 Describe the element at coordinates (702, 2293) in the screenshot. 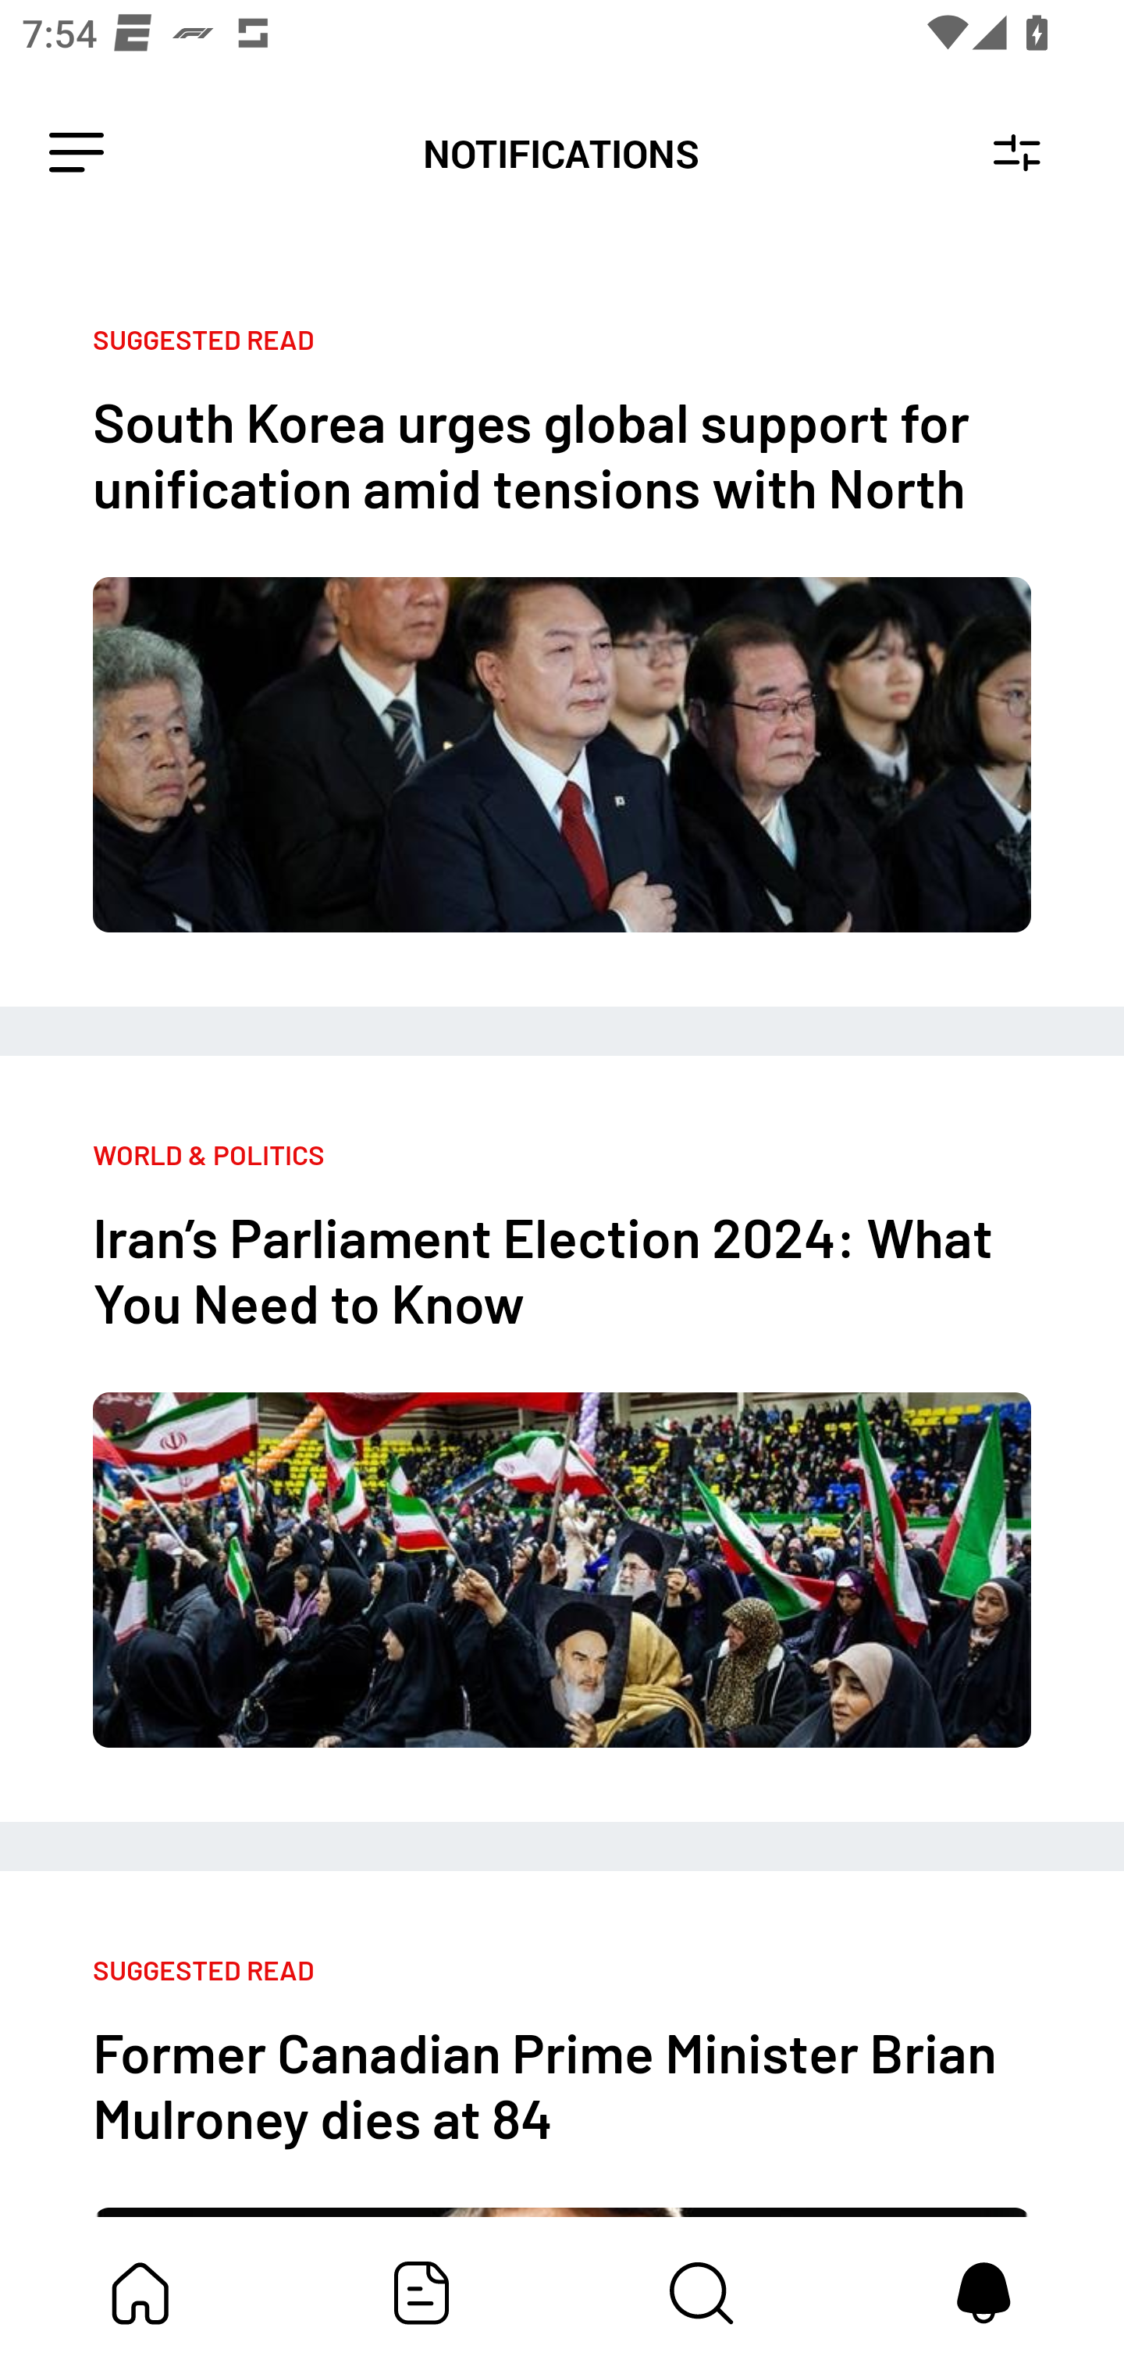

I see `Content Store` at that location.